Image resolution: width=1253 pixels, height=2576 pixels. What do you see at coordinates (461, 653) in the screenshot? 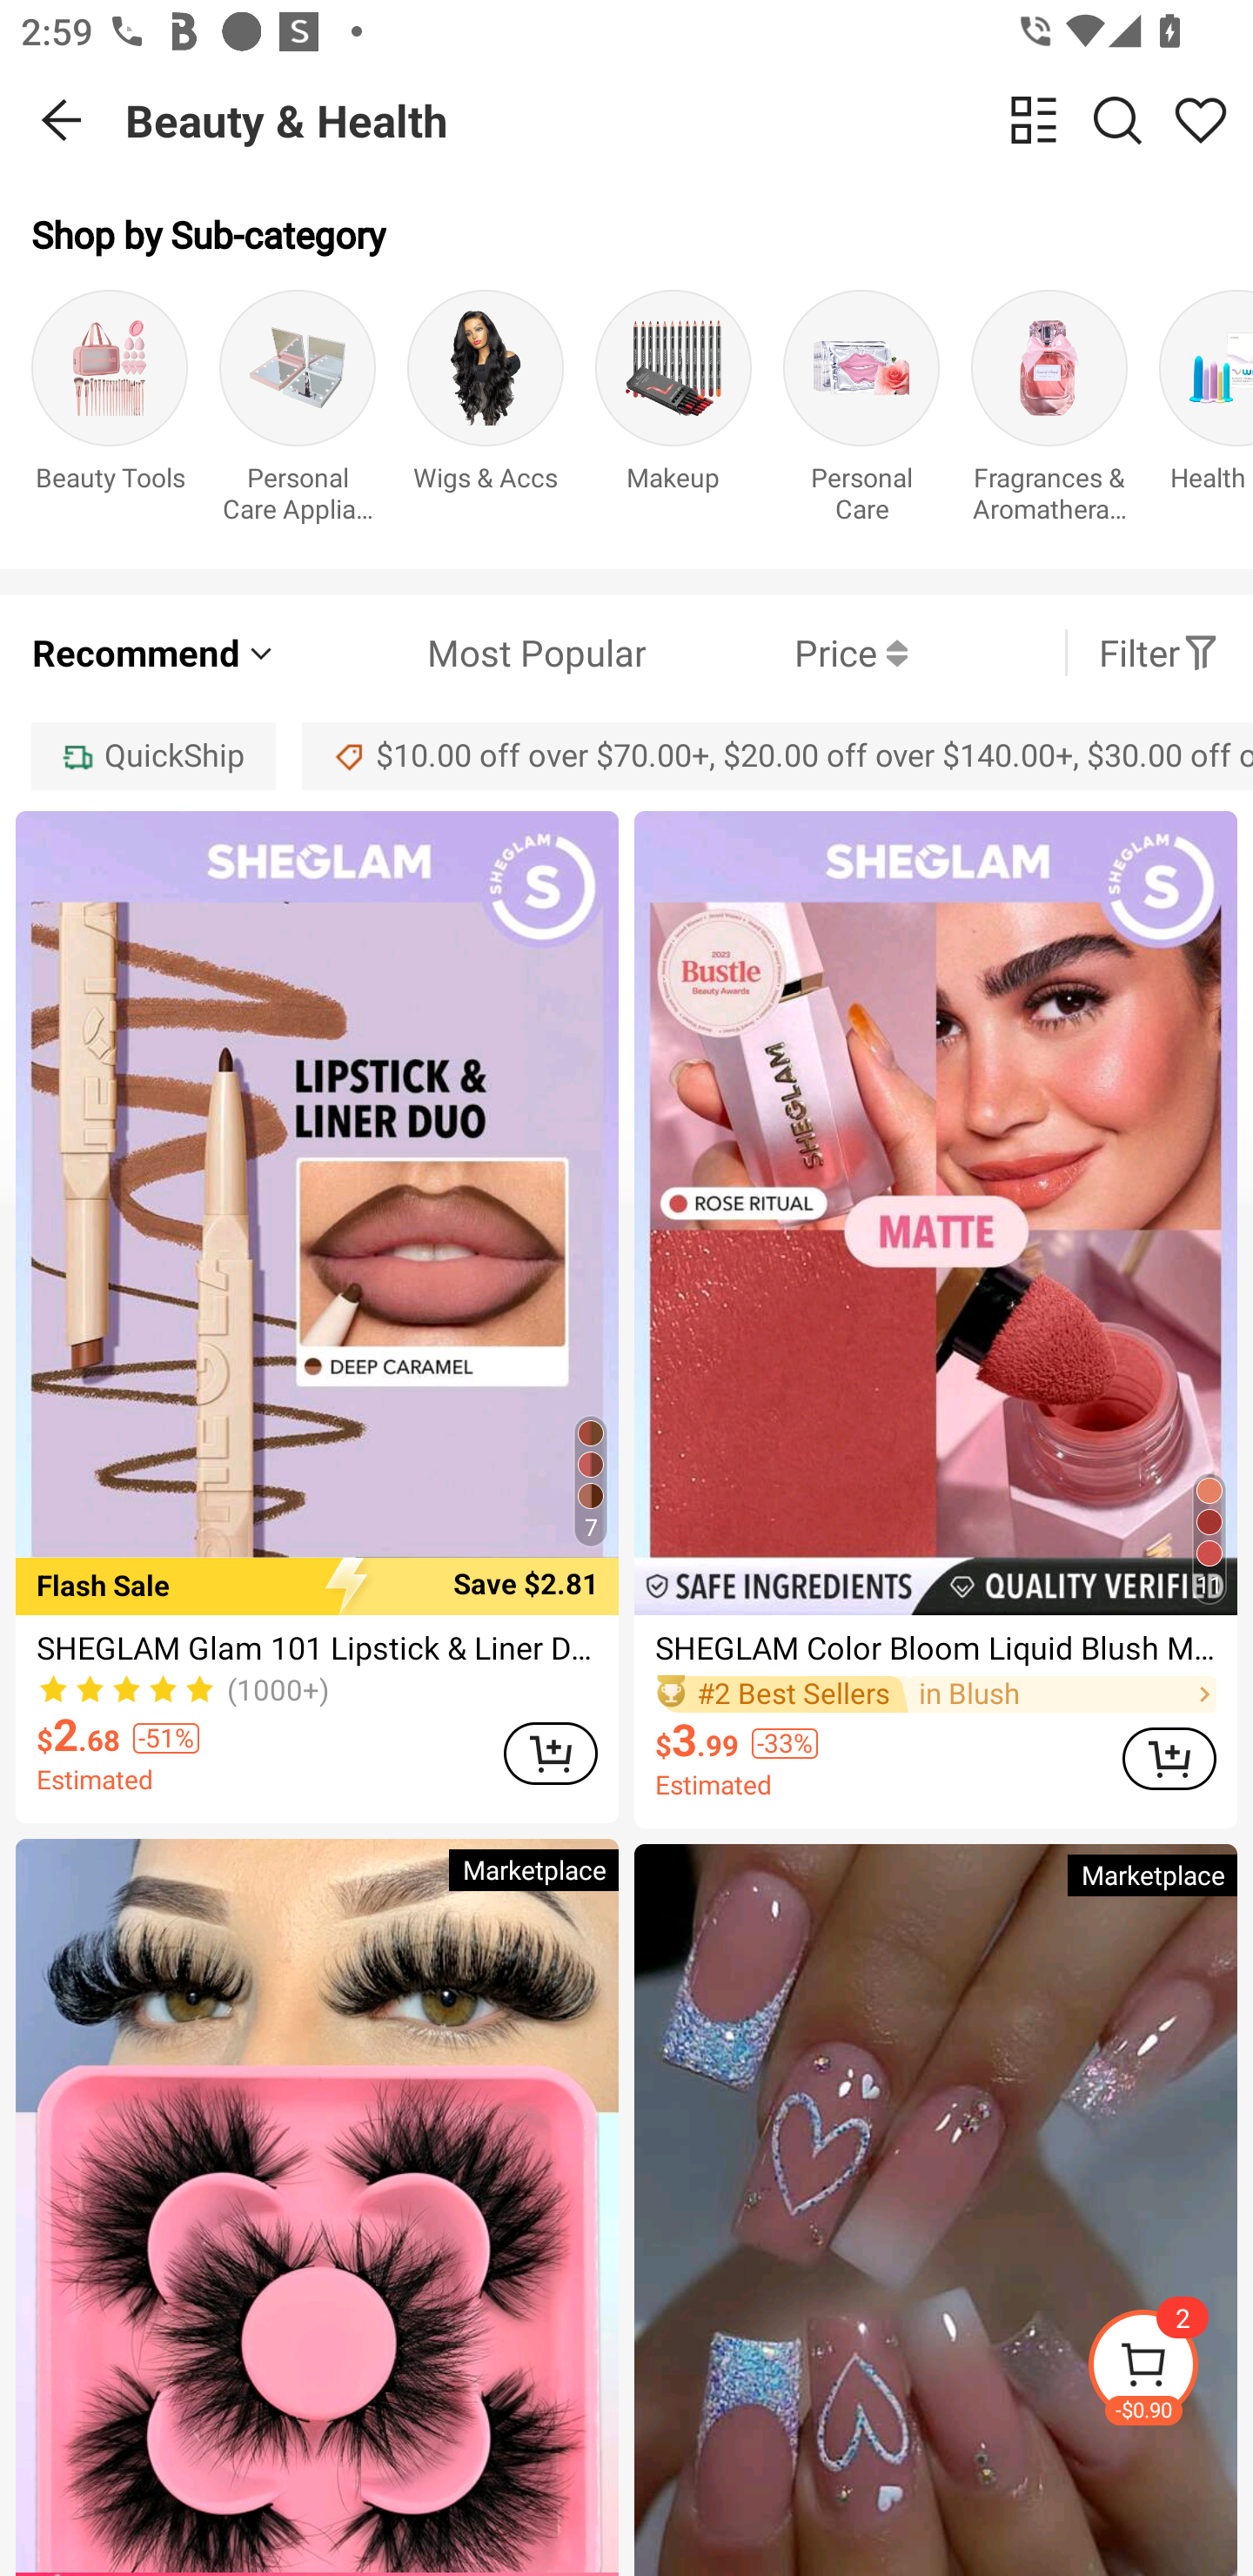
I see `Most Popular` at bounding box center [461, 653].